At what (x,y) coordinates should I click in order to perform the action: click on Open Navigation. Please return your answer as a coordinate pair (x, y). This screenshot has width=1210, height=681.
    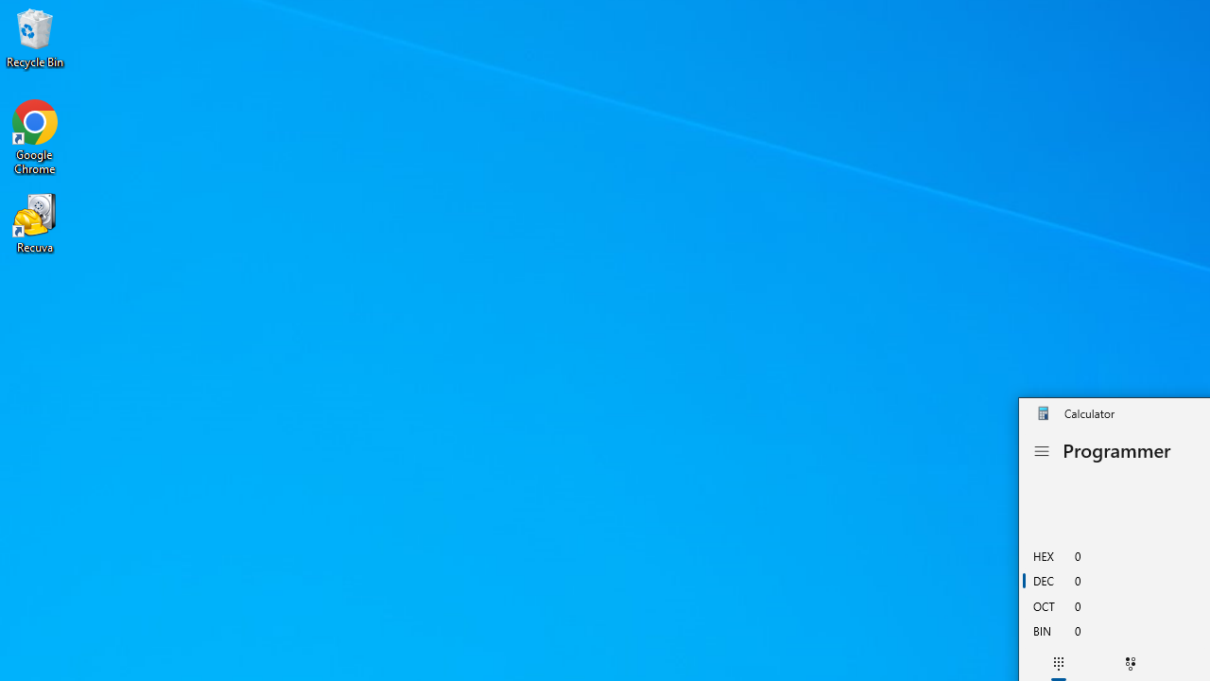
    Looking at the image, I should click on (1042, 451).